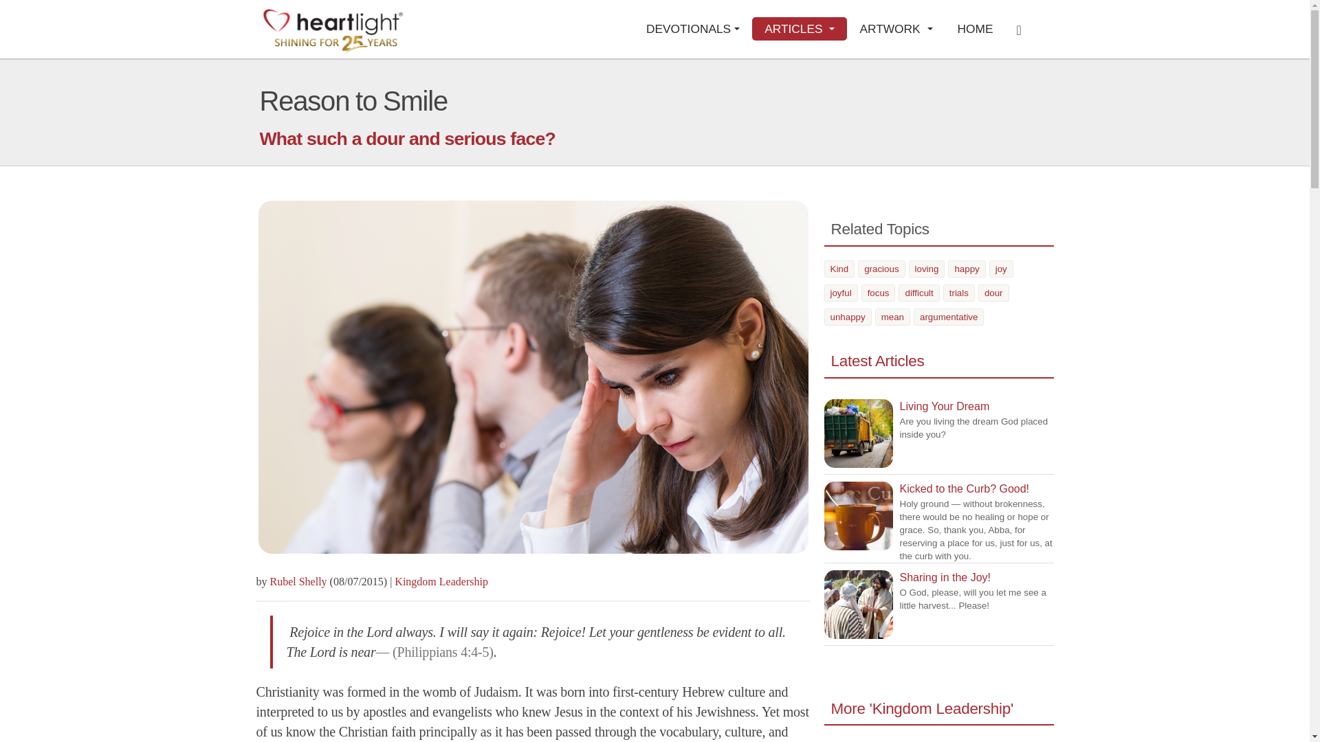  I want to click on Living Your Dream, so click(858, 434).